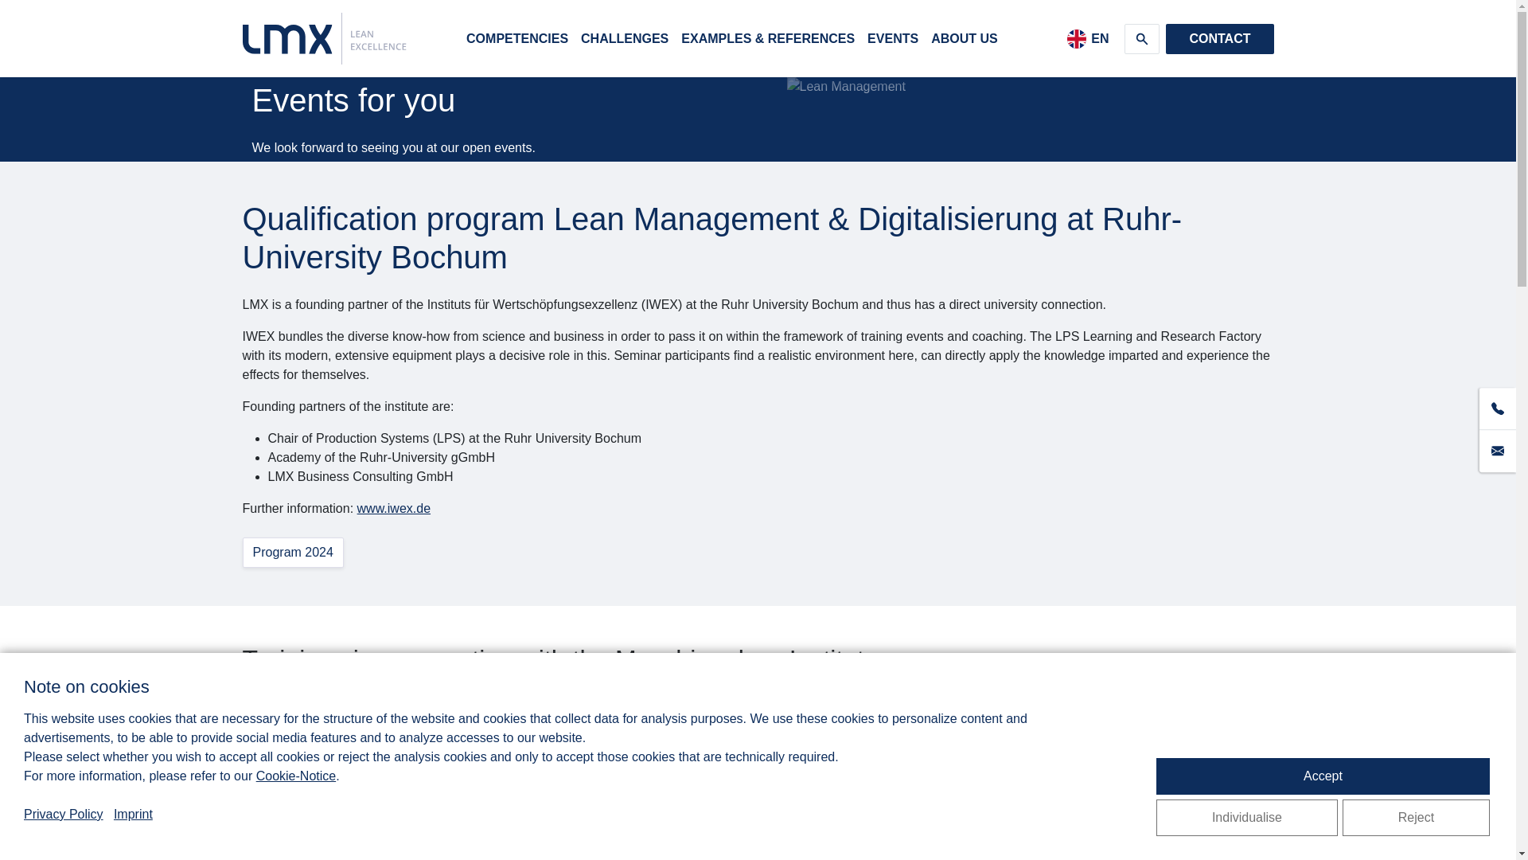 This screenshot has width=1528, height=860. I want to click on EN, so click(1087, 39).